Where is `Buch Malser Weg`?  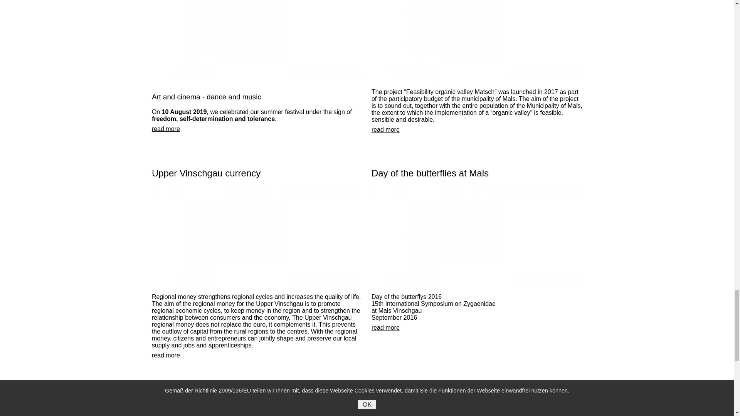 Buch Malser Weg is located at coordinates (477, 412).